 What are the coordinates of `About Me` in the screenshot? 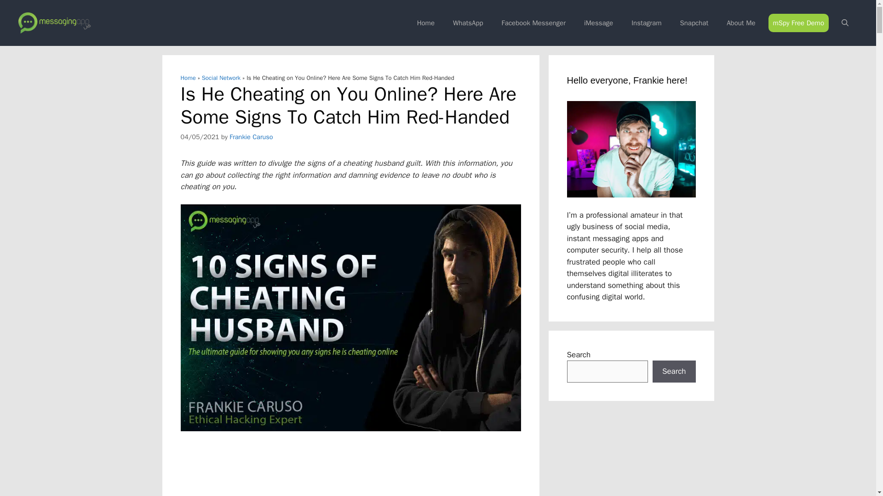 It's located at (740, 23).